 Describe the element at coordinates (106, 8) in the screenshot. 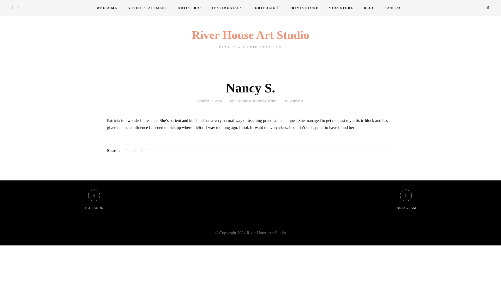

I see `ARTIST BIO` at that location.